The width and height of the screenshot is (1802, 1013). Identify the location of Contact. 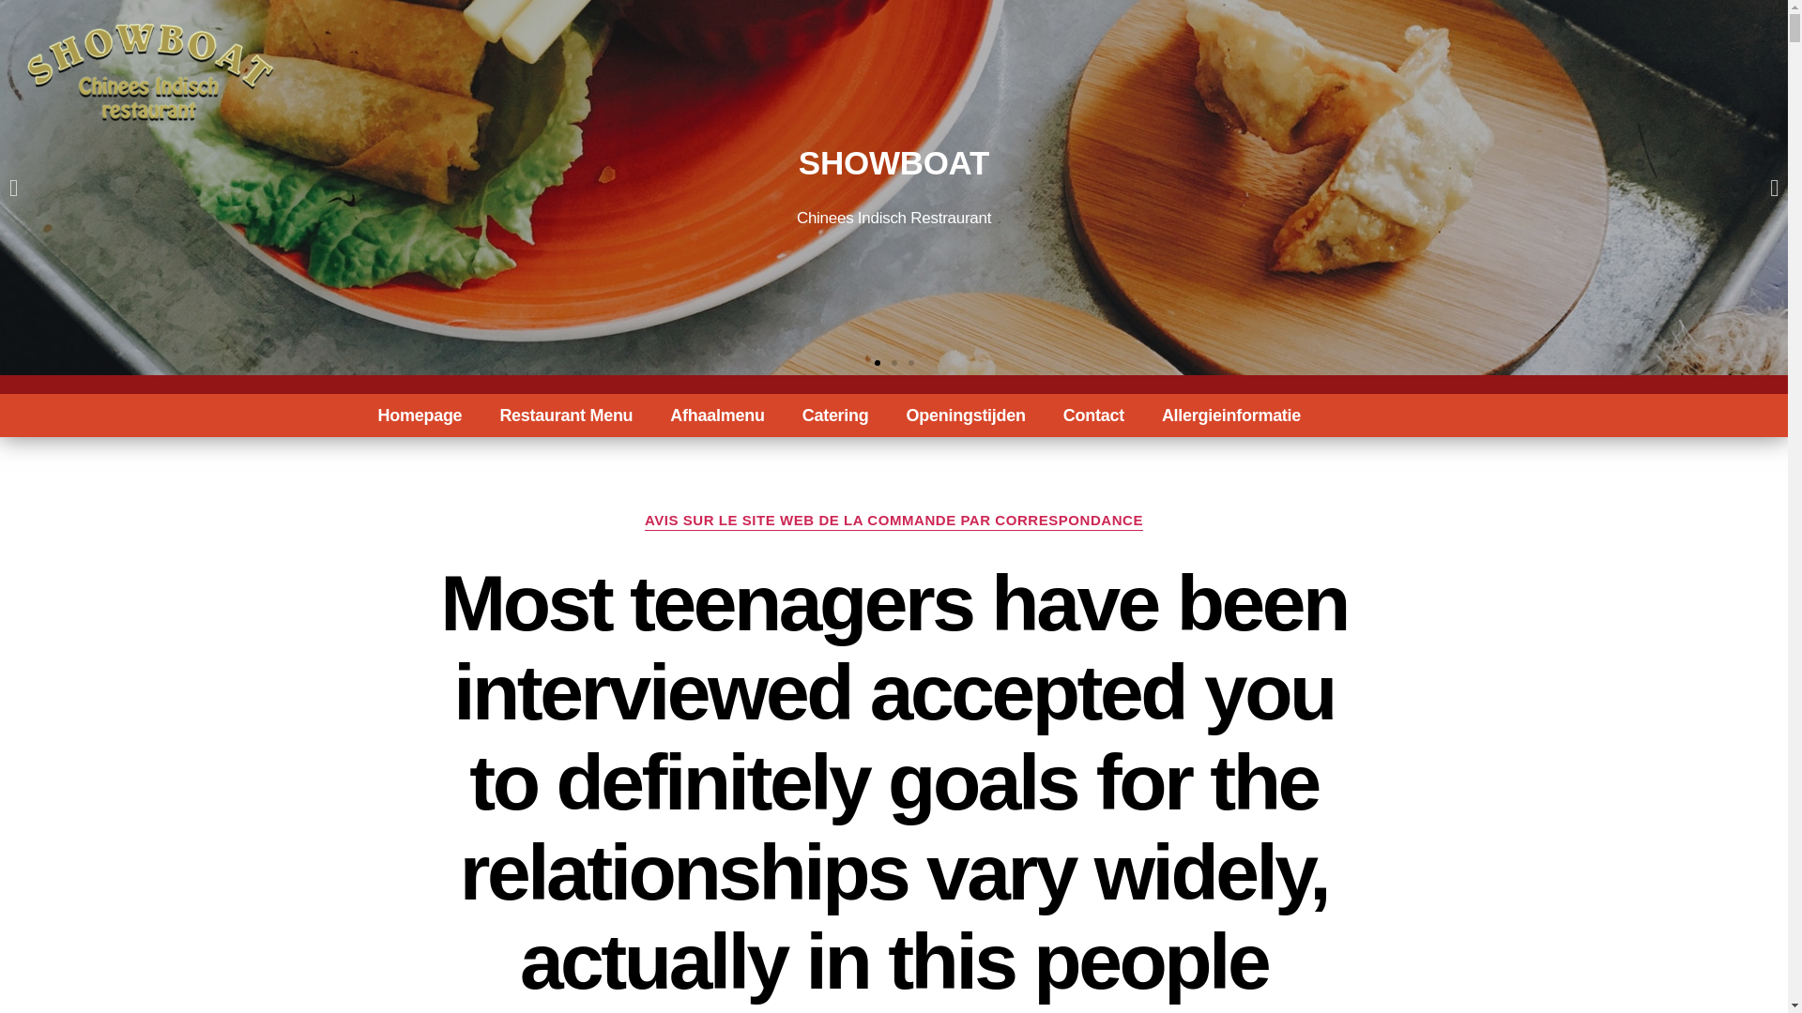
(1093, 415).